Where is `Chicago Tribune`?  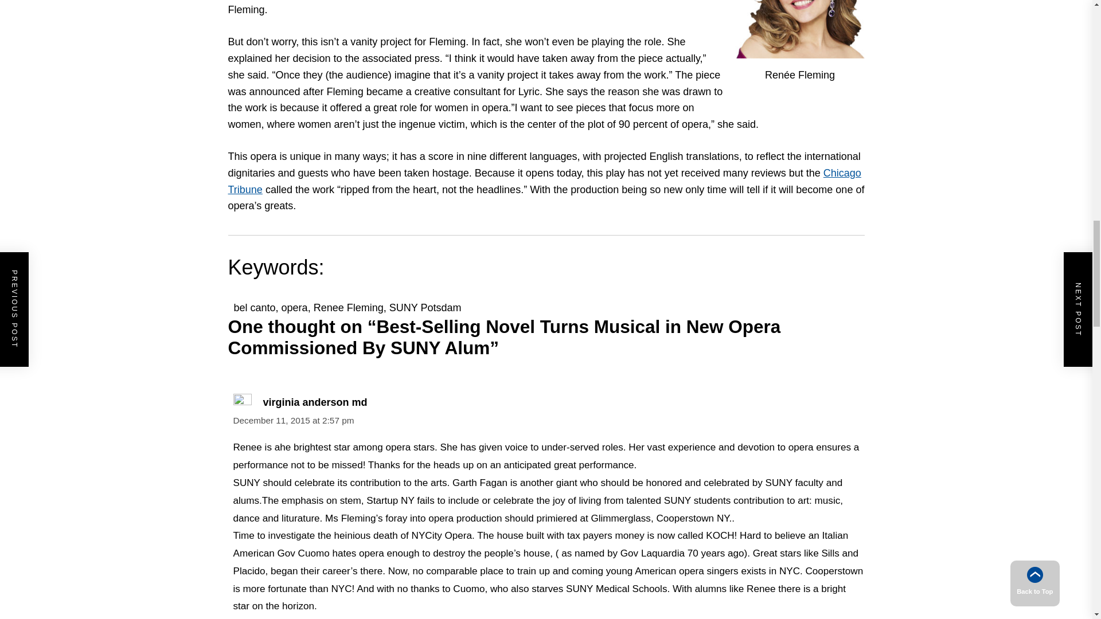
Chicago Tribune is located at coordinates (544, 181).